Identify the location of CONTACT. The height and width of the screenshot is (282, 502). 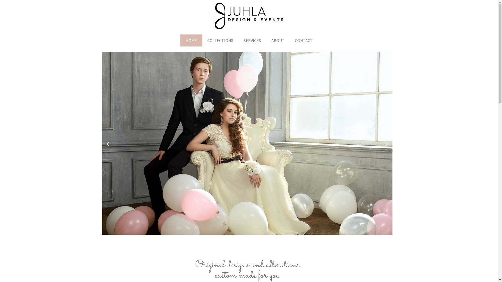
(304, 40).